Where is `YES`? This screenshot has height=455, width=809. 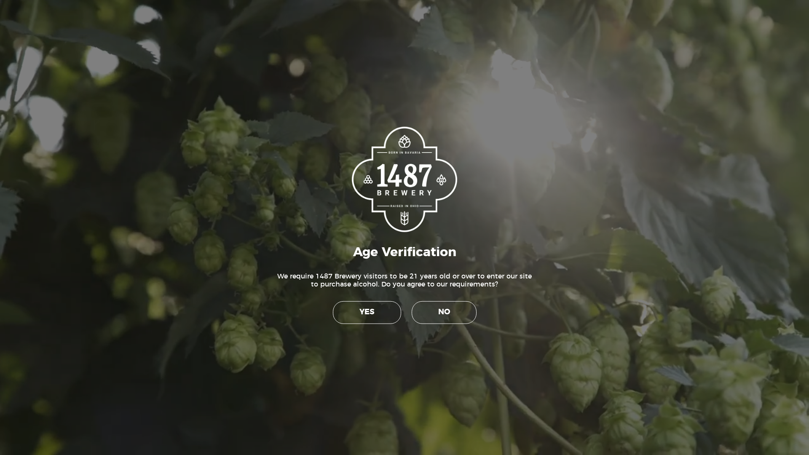
YES is located at coordinates (367, 313).